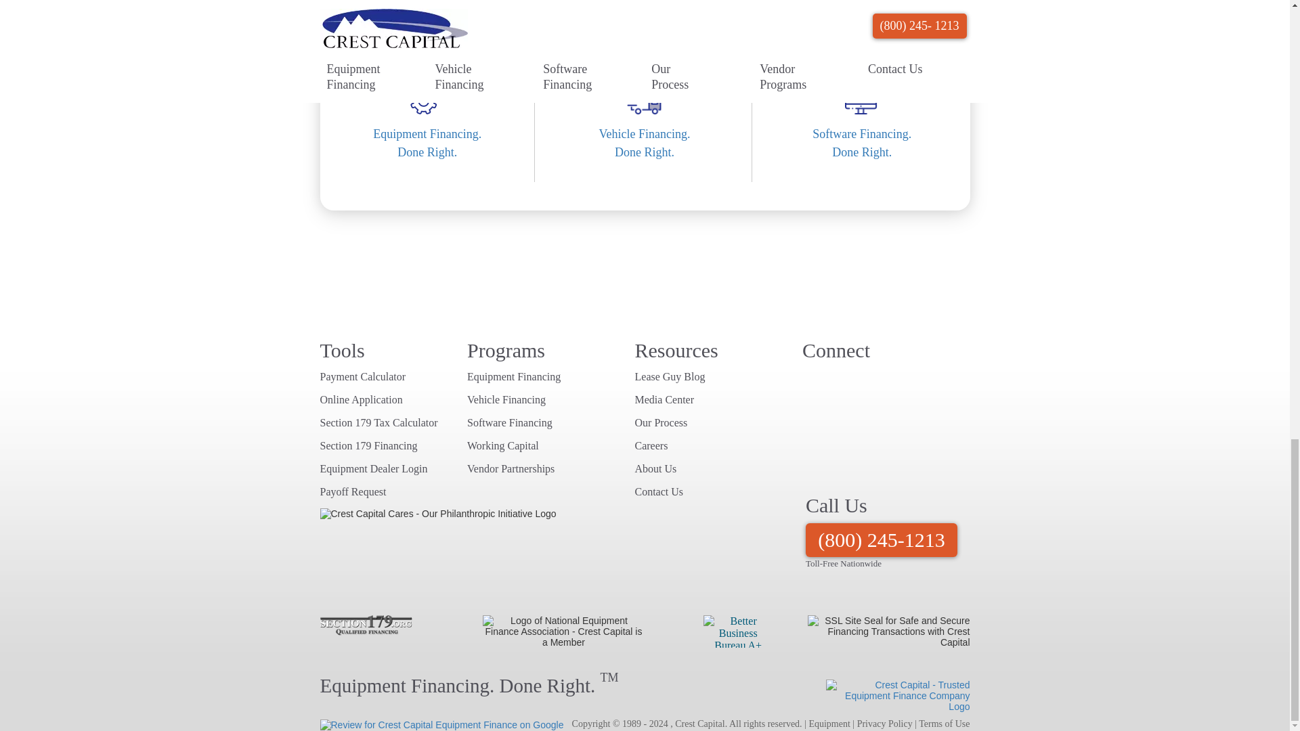  Describe the element at coordinates (441, 724) in the screenshot. I see `Crest Capital Linkedin` at that location.